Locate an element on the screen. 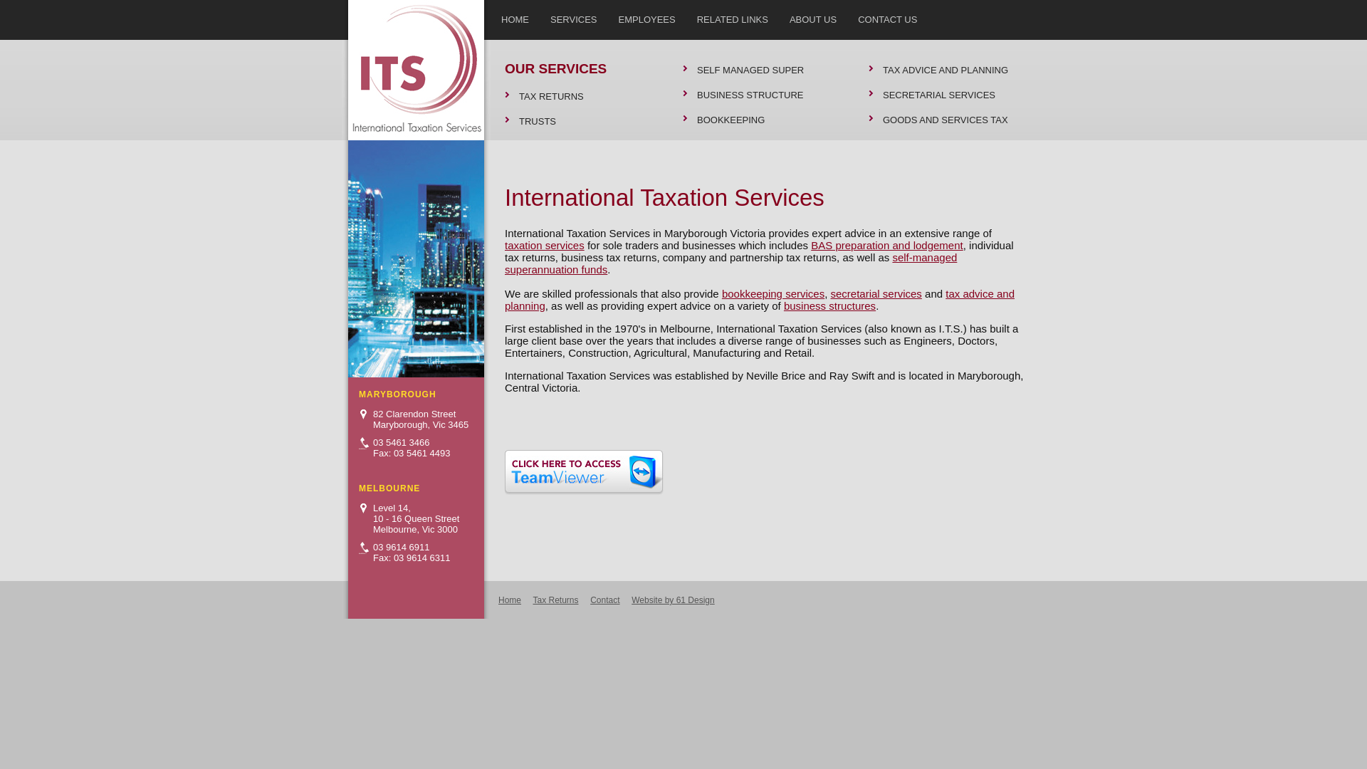  RELATED LINKS is located at coordinates (733, 17).